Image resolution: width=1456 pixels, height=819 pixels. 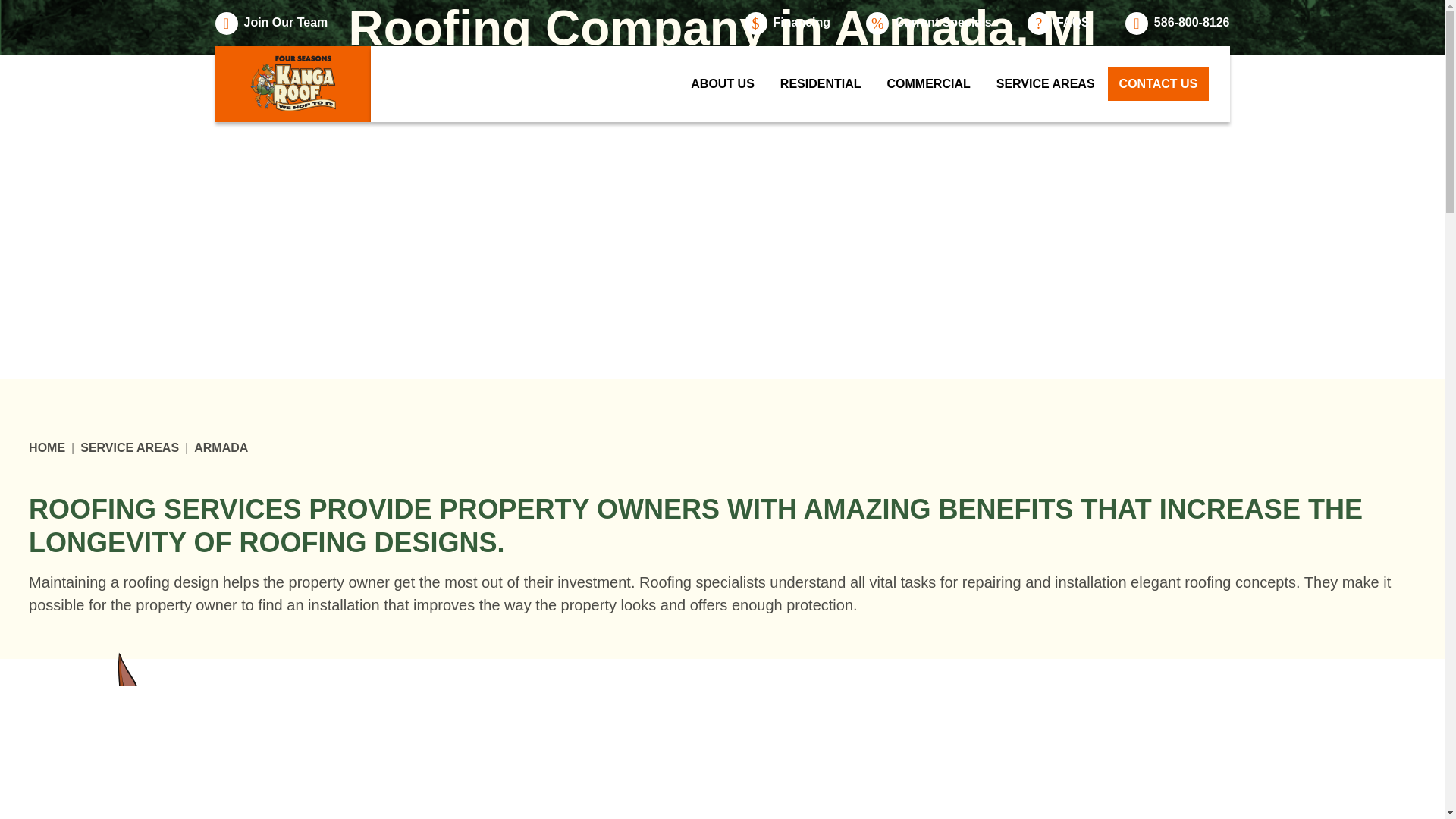 I want to click on HOME, so click(x=47, y=448).